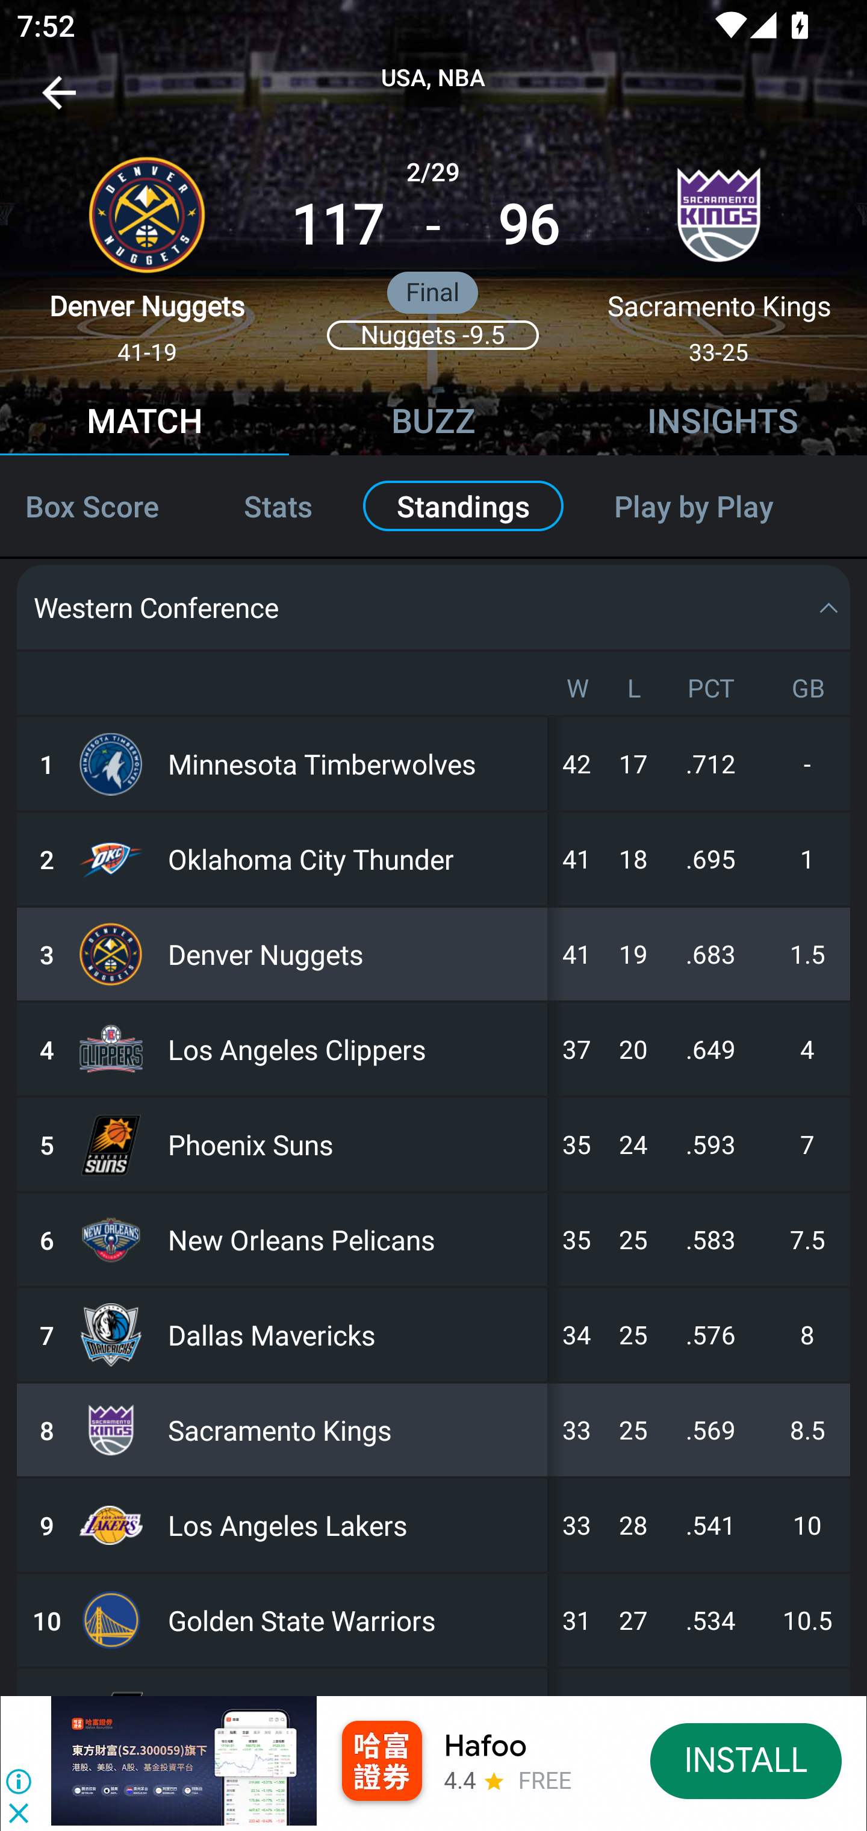  Describe the element at coordinates (433, 423) in the screenshot. I see `BUZZ` at that location.